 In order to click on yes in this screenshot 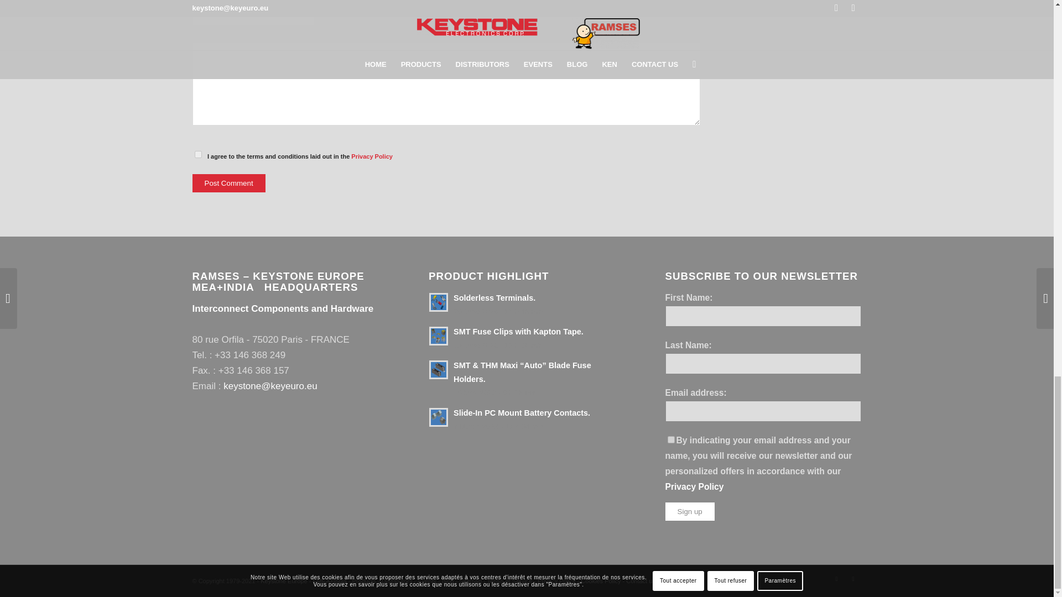, I will do `click(198, 155)`.